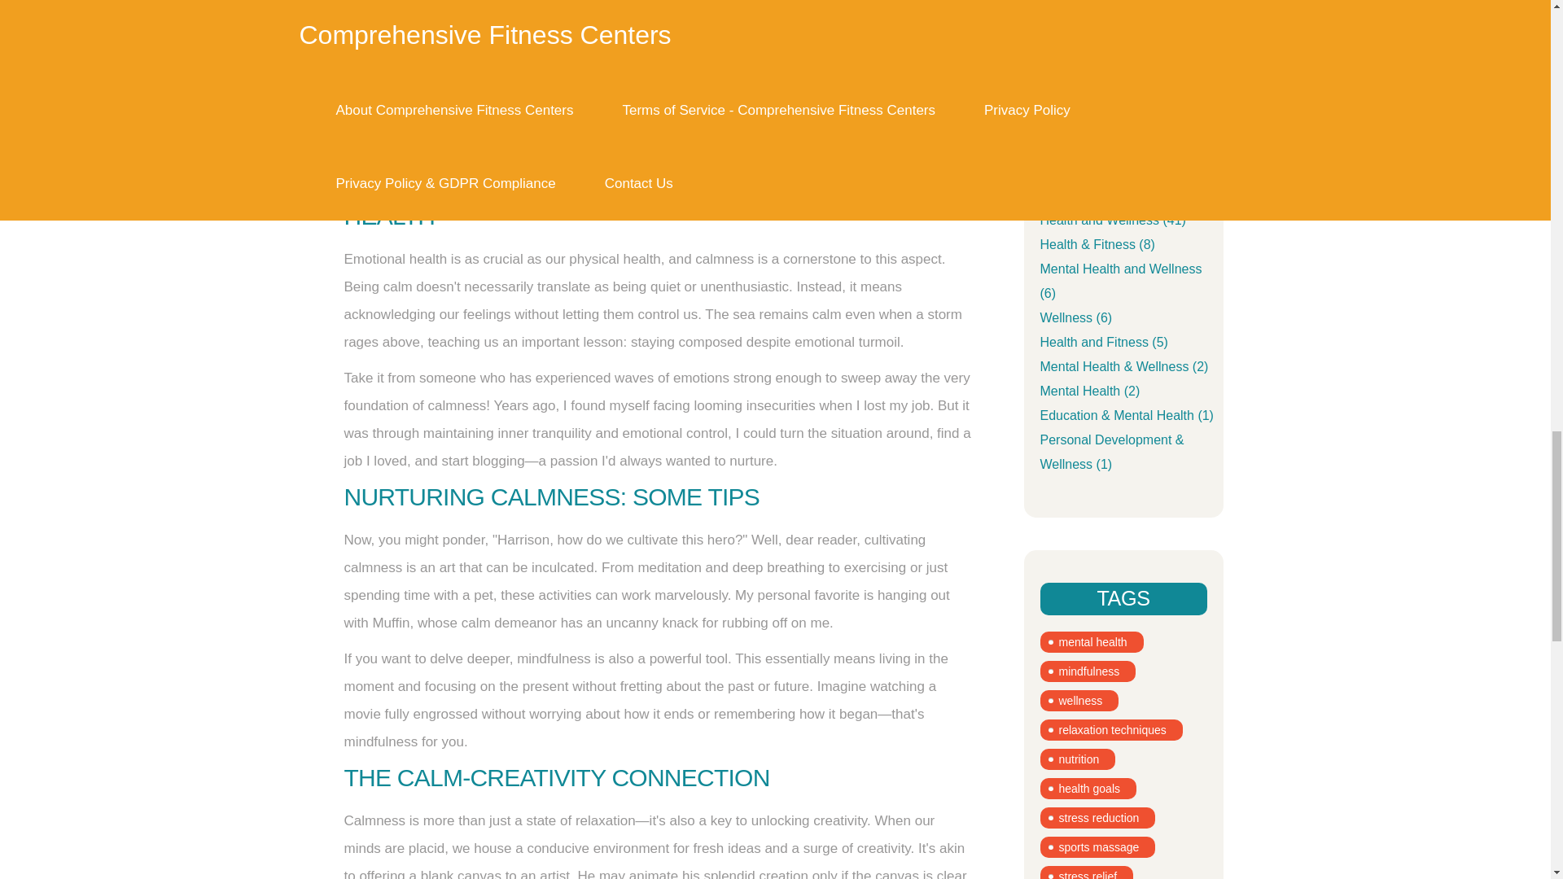 This screenshot has height=879, width=1563. Describe the element at coordinates (1112, 730) in the screenshot. I see `relaxation techniques` at that location.